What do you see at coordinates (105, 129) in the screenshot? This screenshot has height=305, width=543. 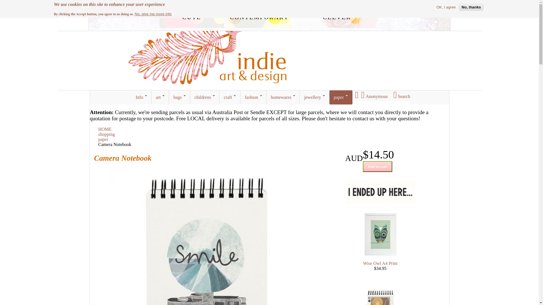 I see `HOME` at bounding box center [105, 129].